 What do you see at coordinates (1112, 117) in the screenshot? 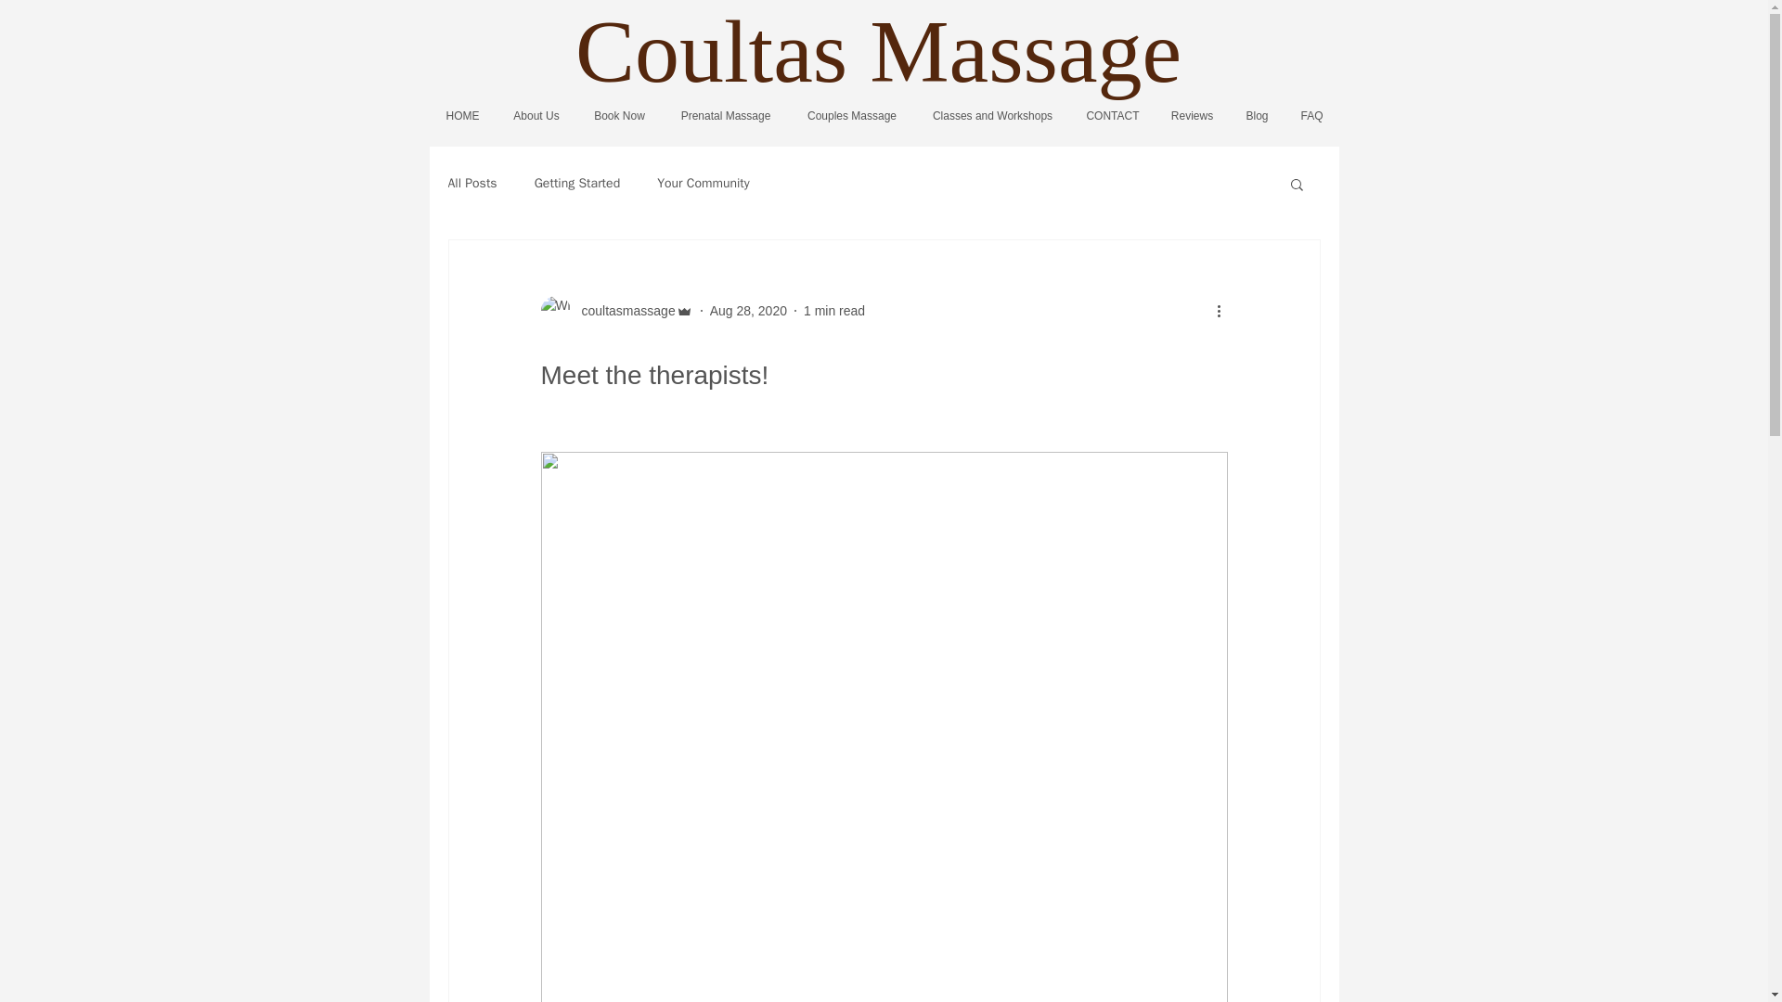
I see `CONTACT` at bounding box center [1112, 117].